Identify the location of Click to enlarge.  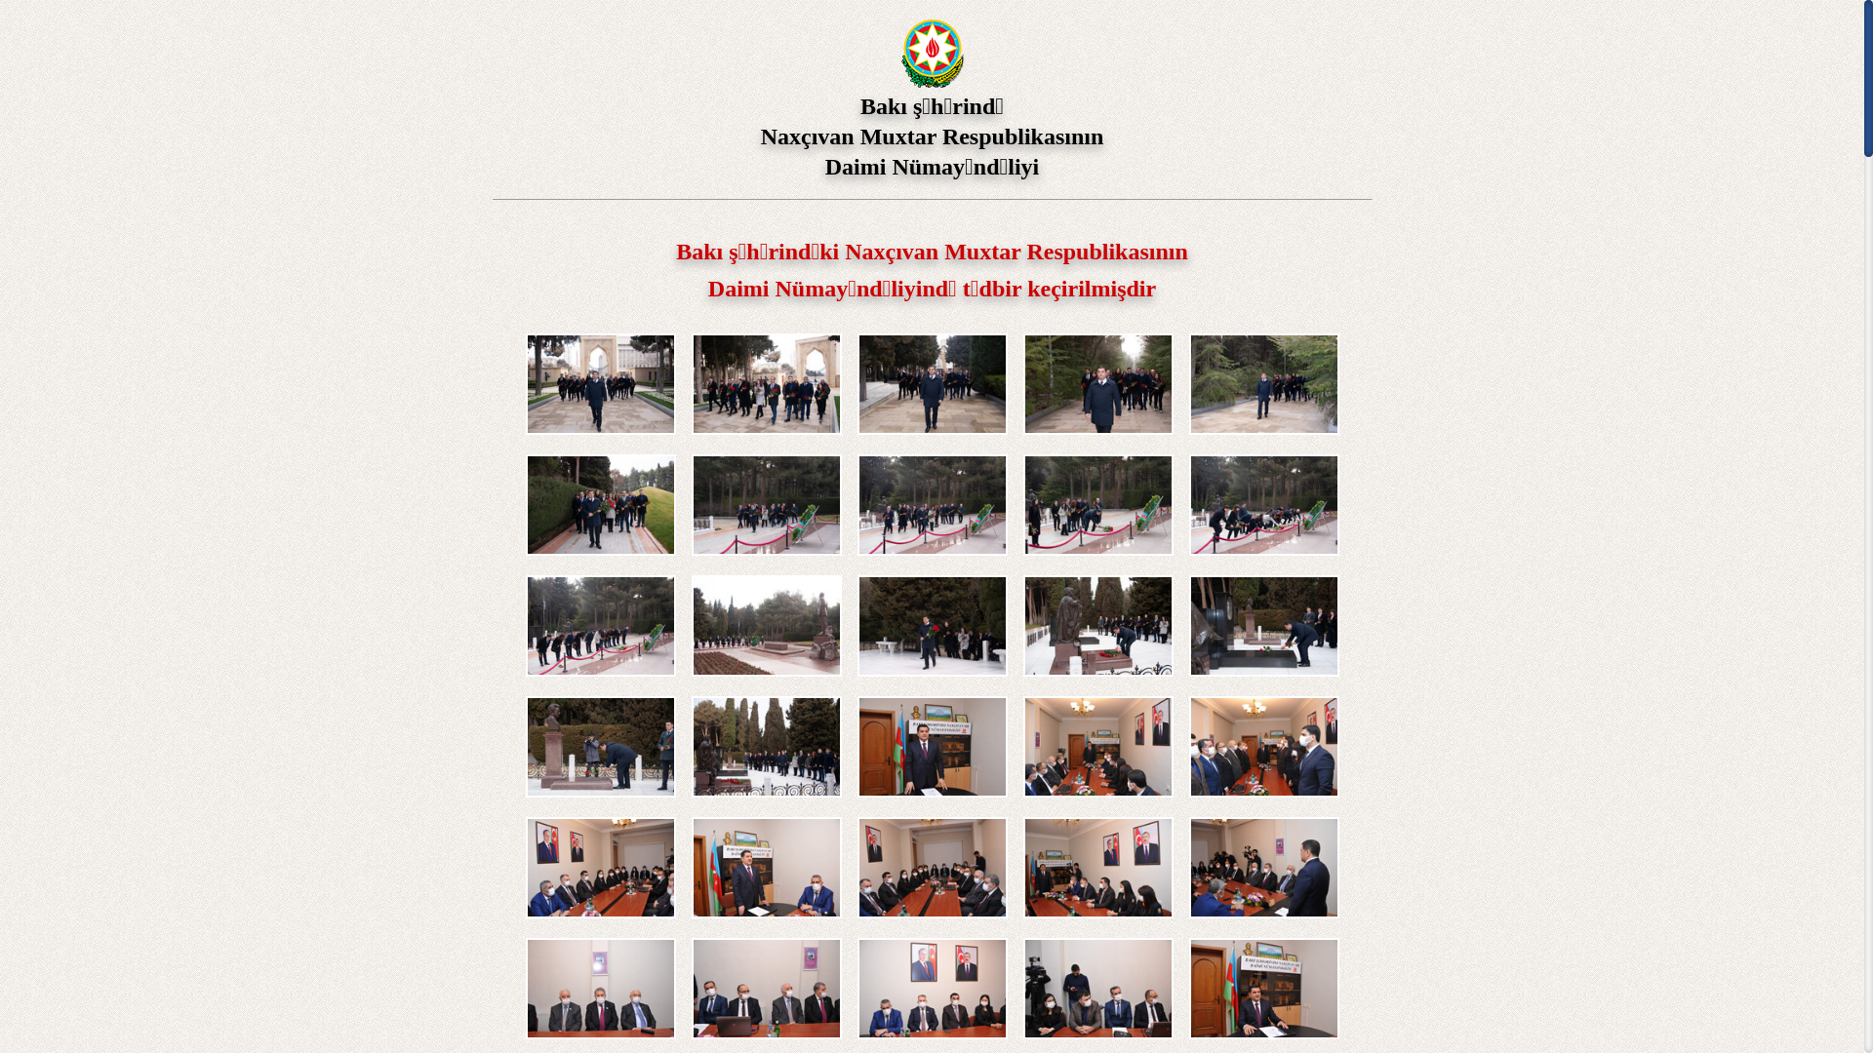
(1263, 989).